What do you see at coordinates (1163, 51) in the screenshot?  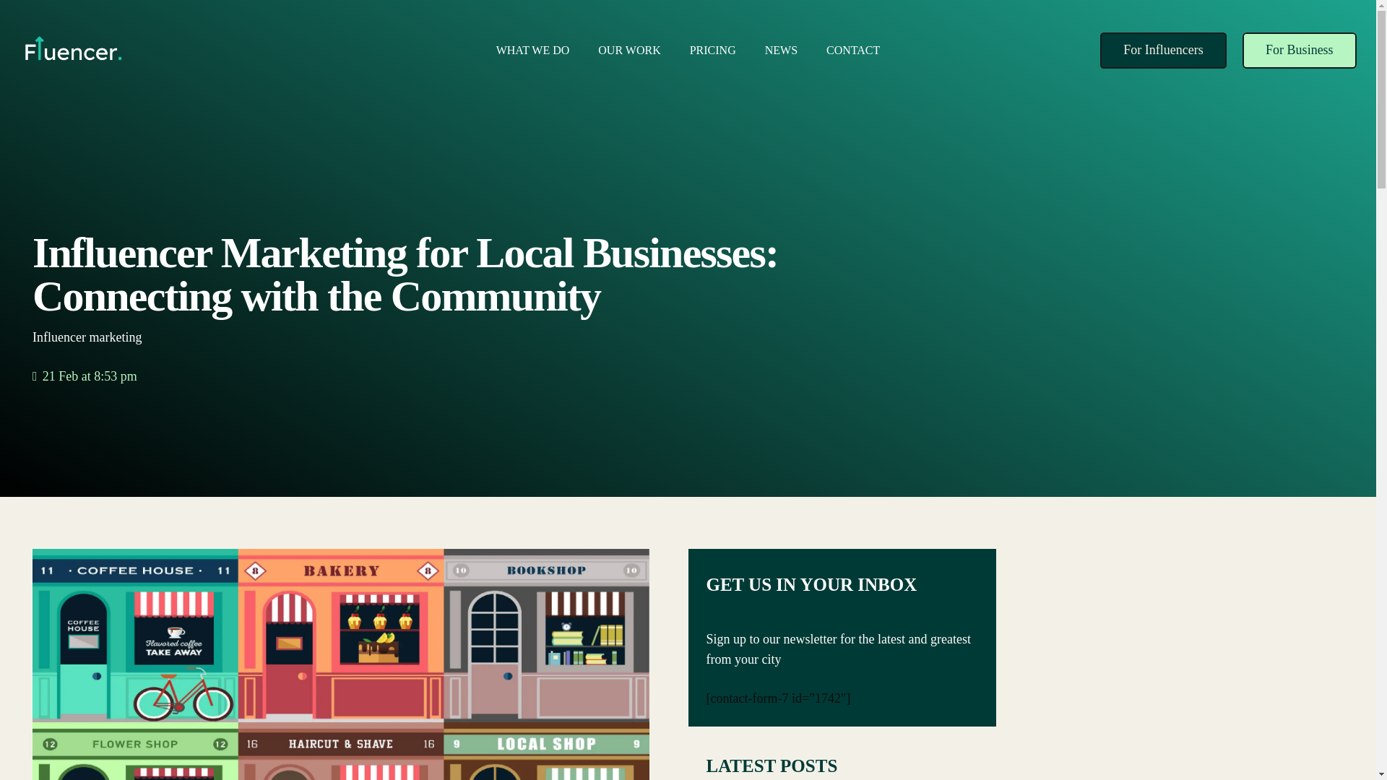 I see `For Influencers` at bounding box center [1163, 51].